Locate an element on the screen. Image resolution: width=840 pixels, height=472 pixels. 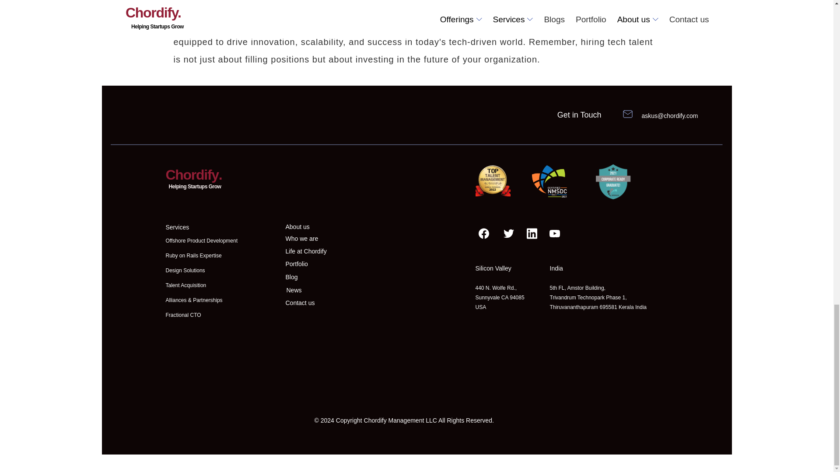
Talent Acquisition is located at coordinates (185, 285).